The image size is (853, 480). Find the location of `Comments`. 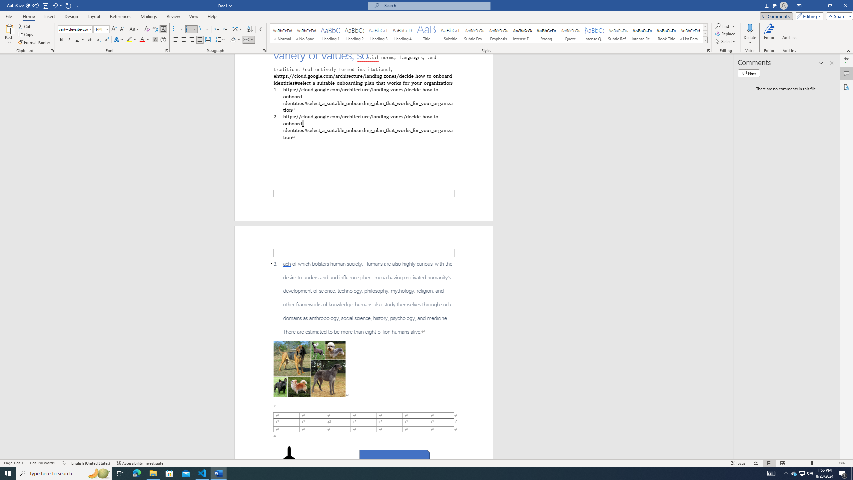

Comments is located at coordinates (846, 73).